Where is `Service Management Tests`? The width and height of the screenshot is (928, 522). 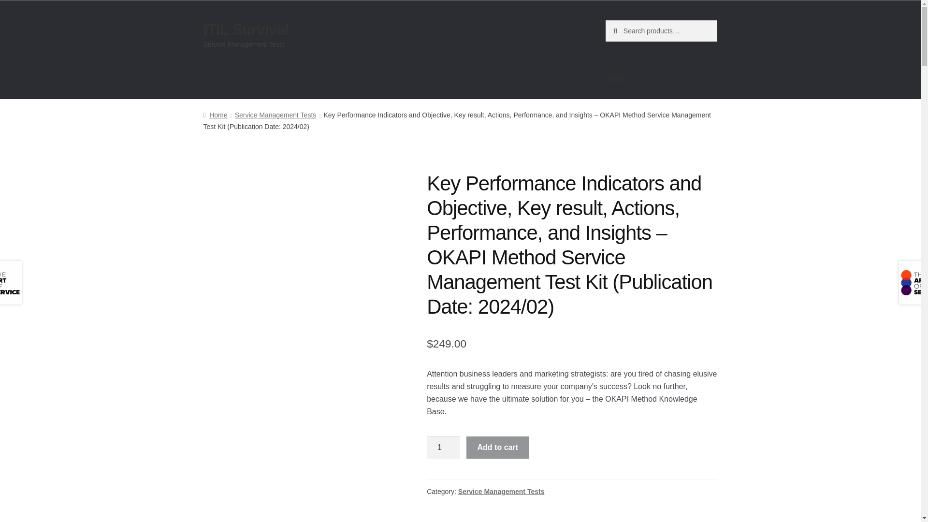
Service Management Tests is located at coordinates (502, 491).